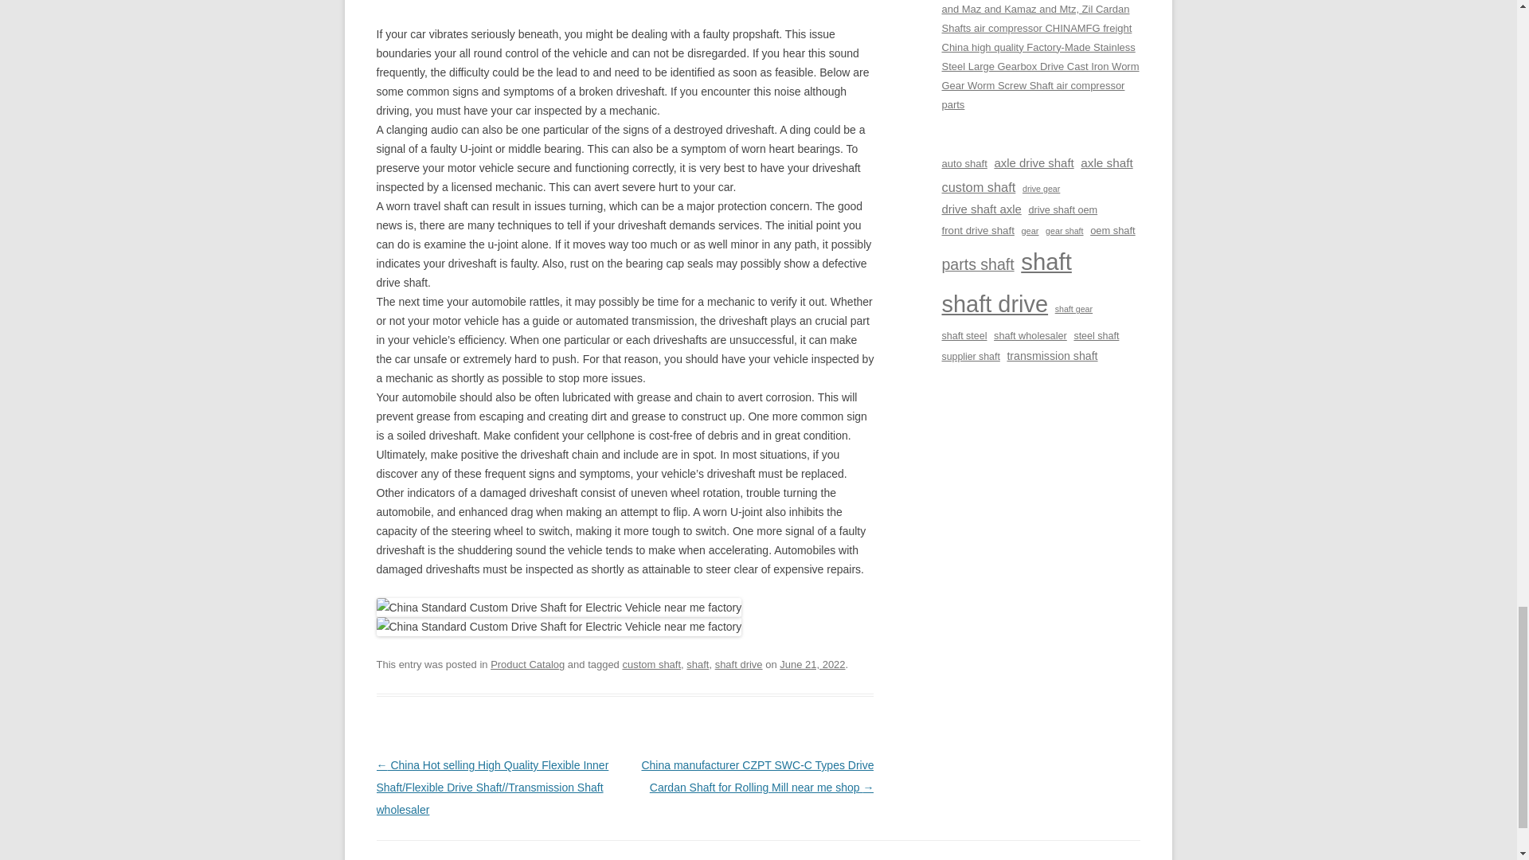  Describe the element at coordinates (698, 664) in the screenshot. I see `shaft` at that location.